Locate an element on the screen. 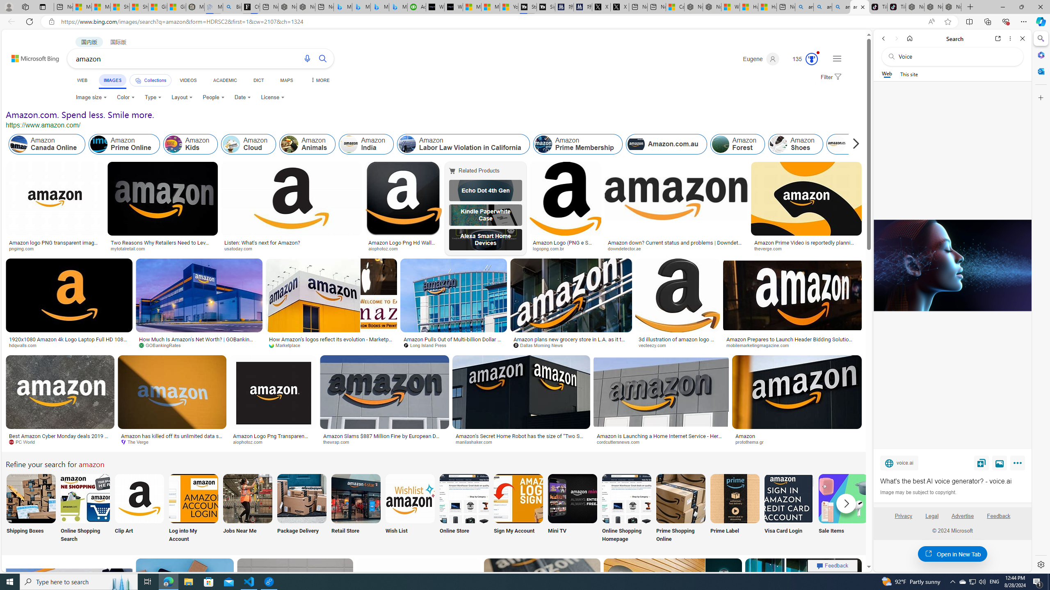  Scroll right is located at coordinates (854, 144).